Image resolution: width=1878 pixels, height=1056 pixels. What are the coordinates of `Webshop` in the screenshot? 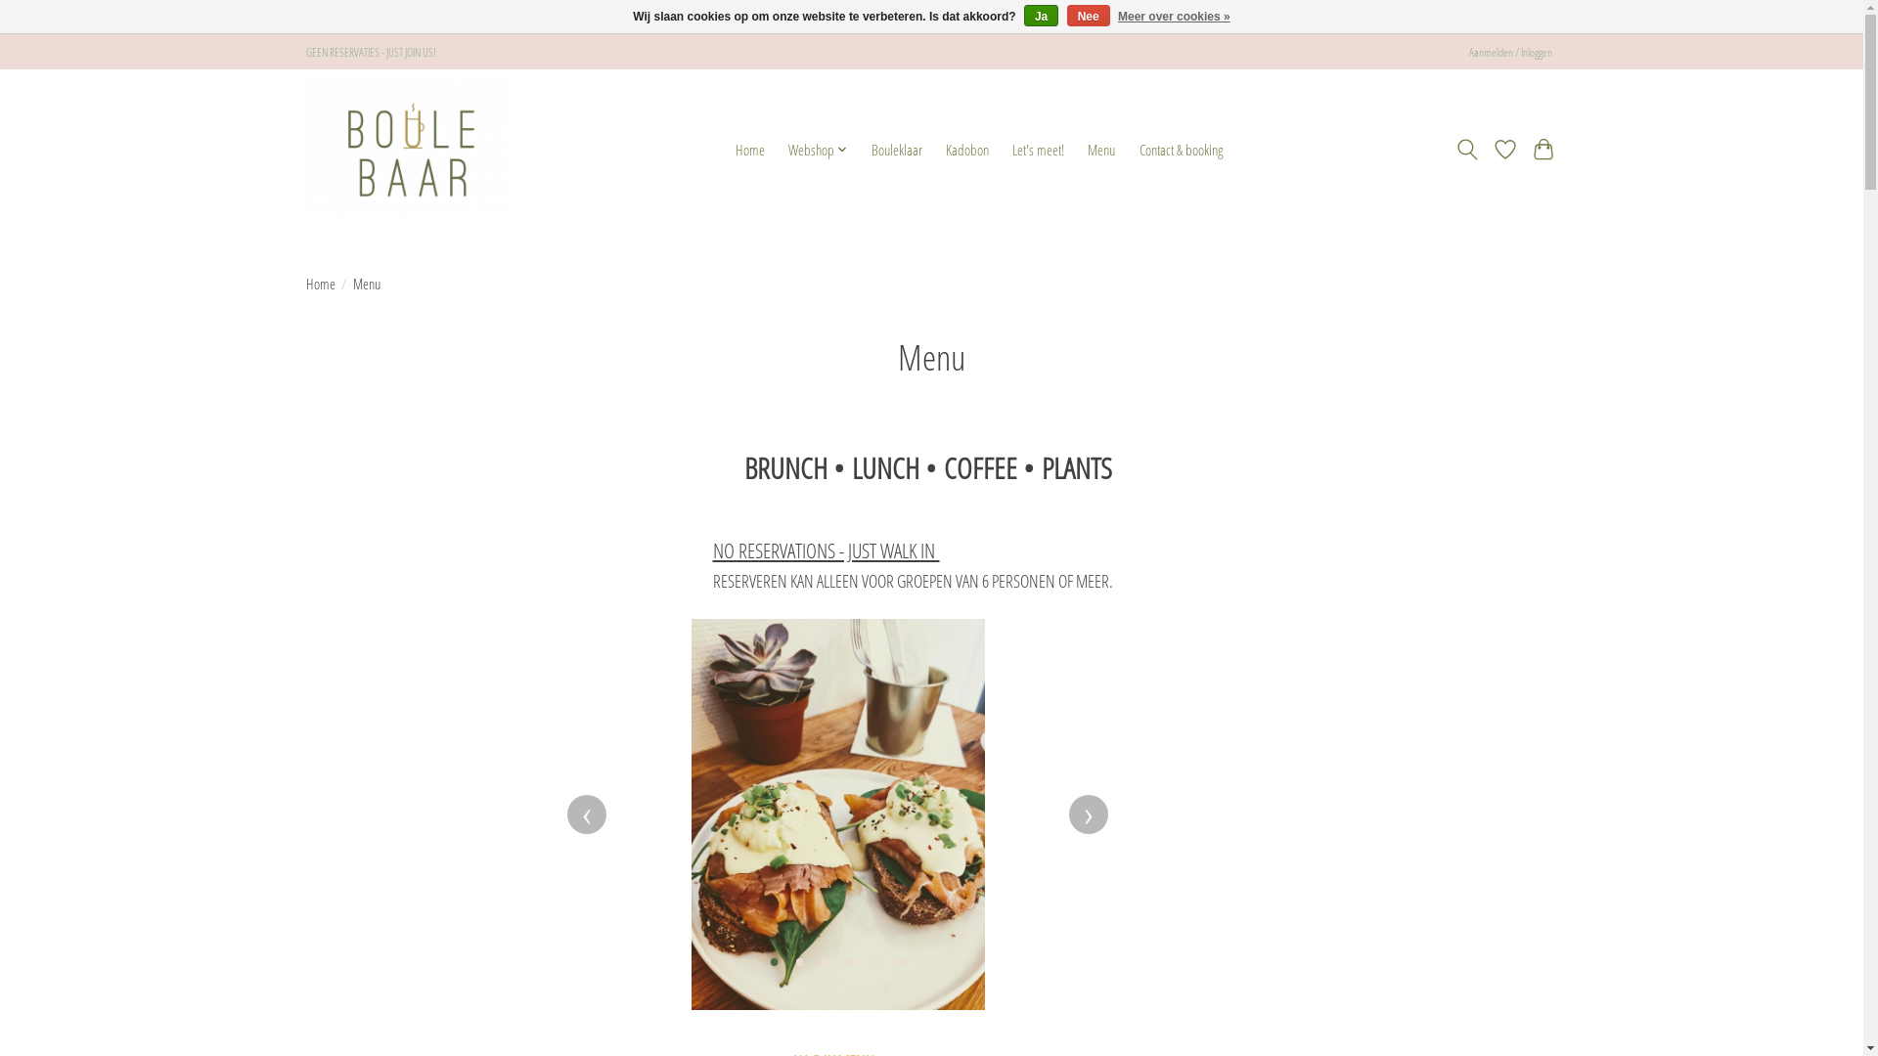 It's located at (819, 151).